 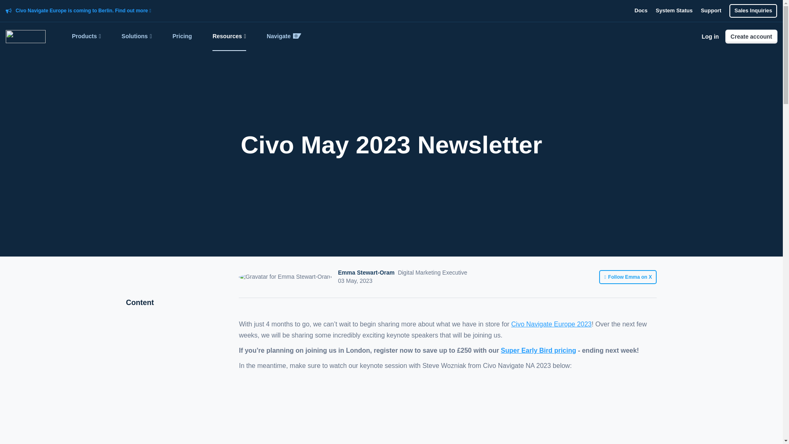 I want to click on Docs, so click(x=641, y=11).